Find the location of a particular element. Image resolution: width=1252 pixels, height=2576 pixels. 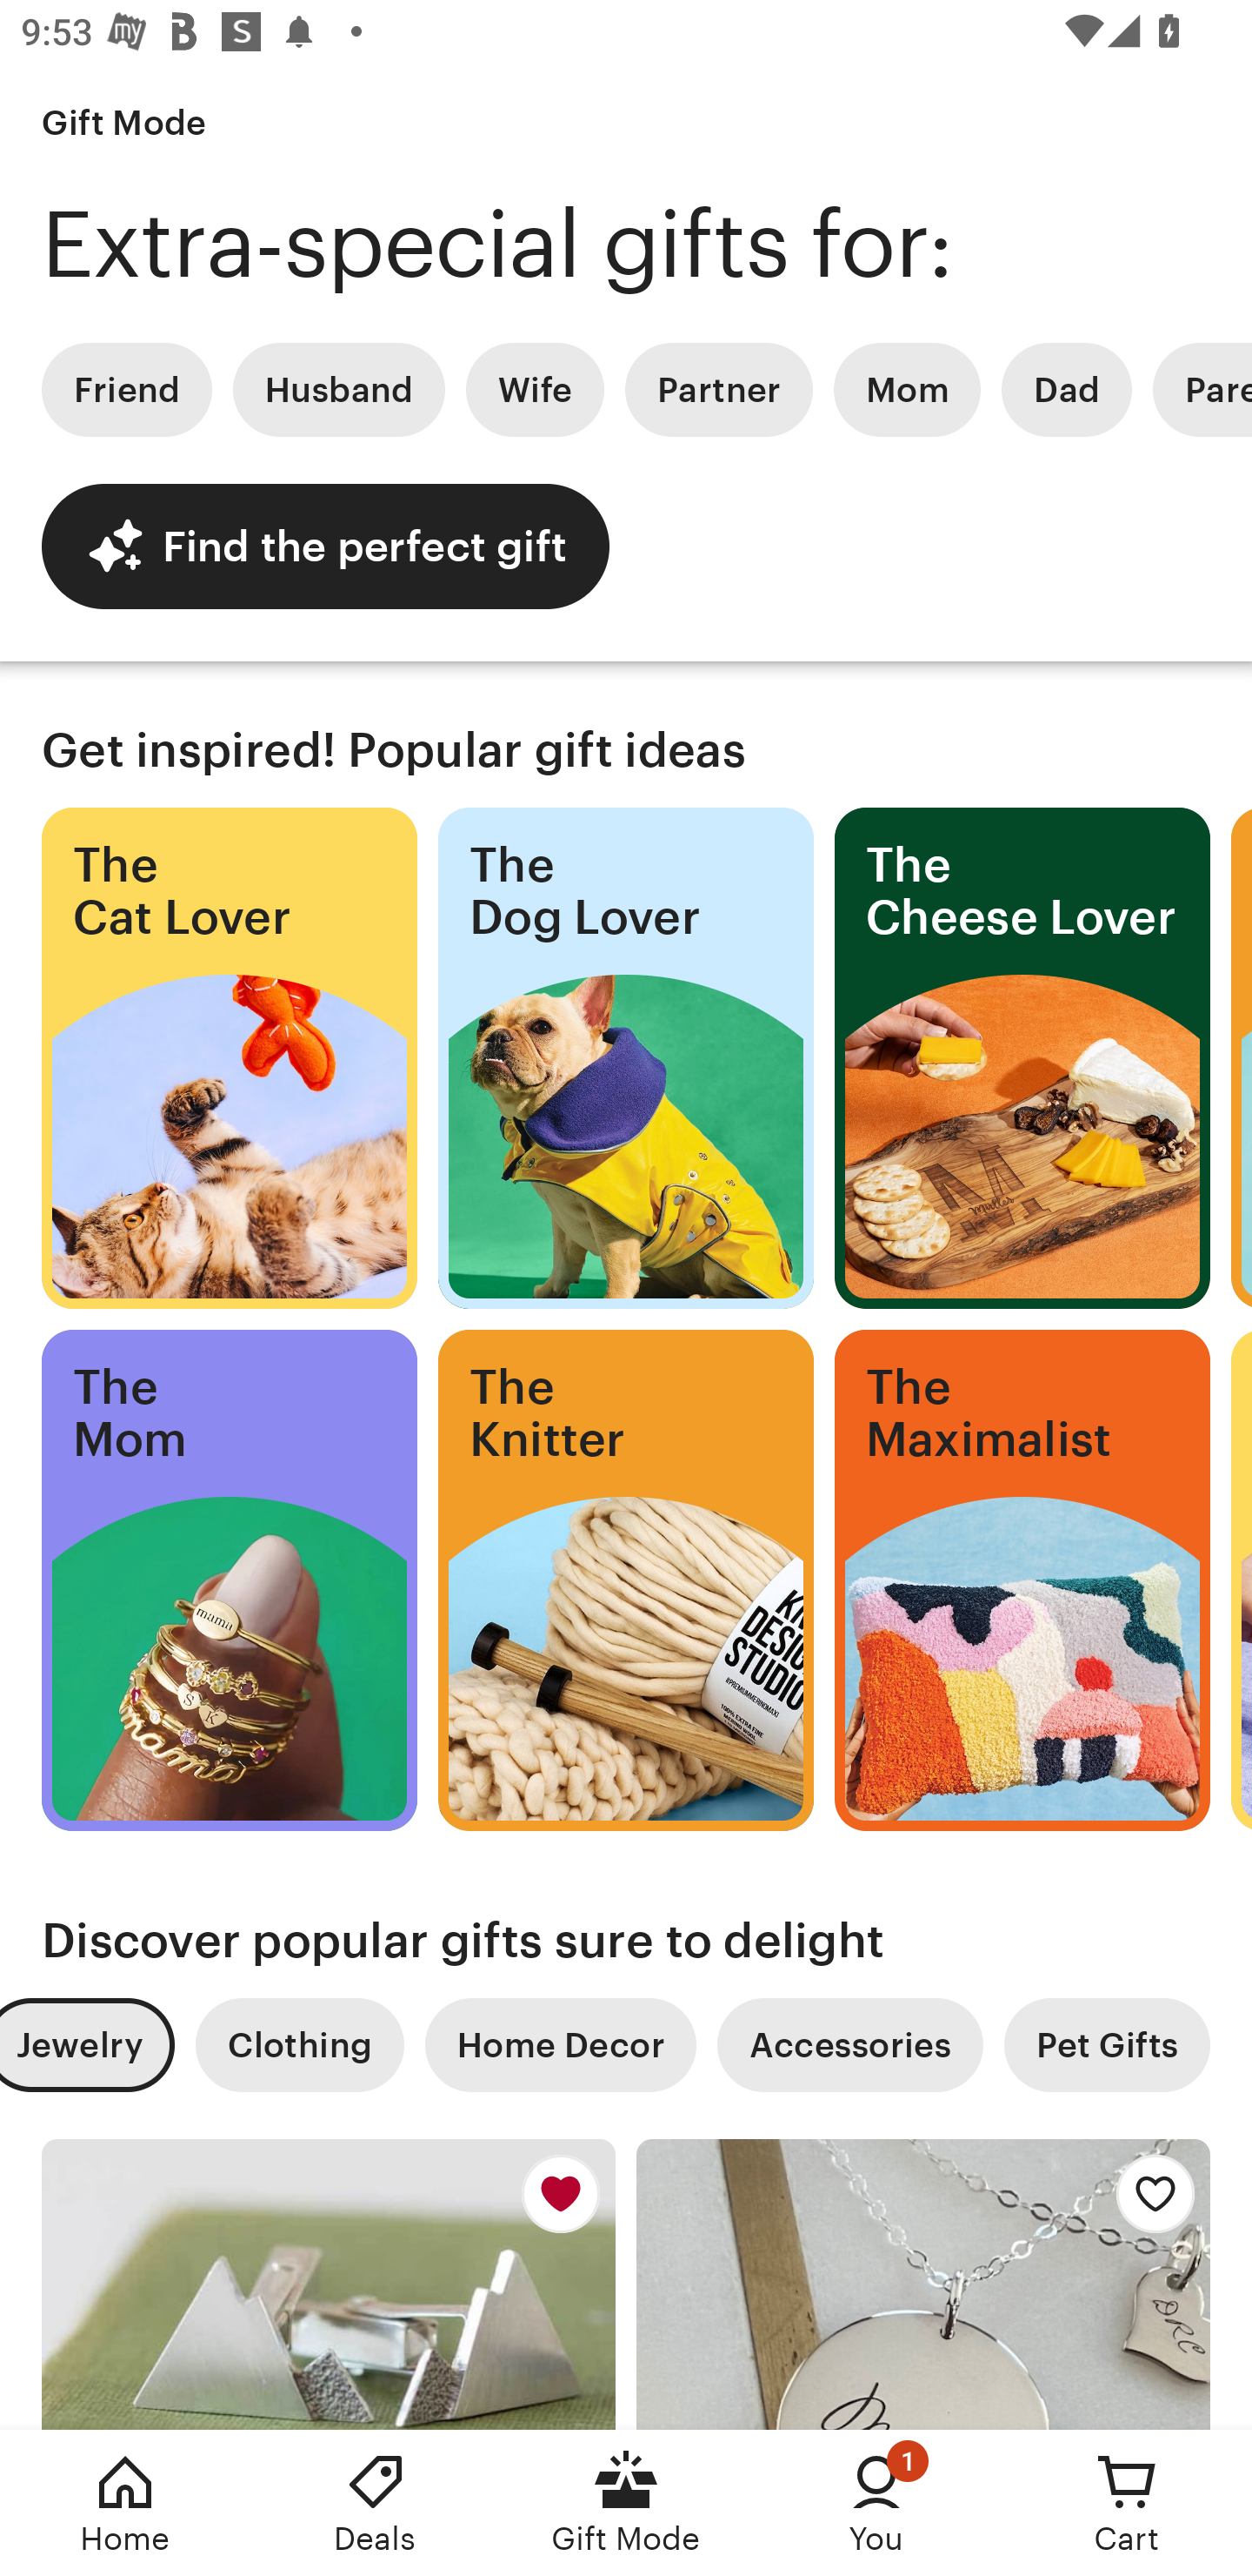

Friend is located at coordinates (126, 390).